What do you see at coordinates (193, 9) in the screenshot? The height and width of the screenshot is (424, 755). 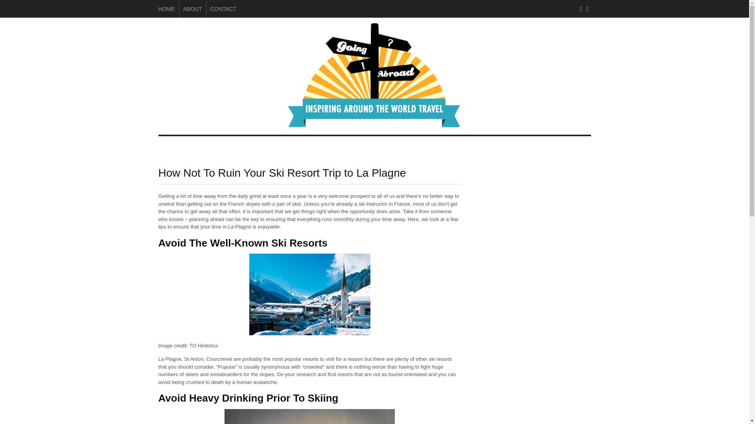 I see `ABOUT` at bounding box center [193, 9].